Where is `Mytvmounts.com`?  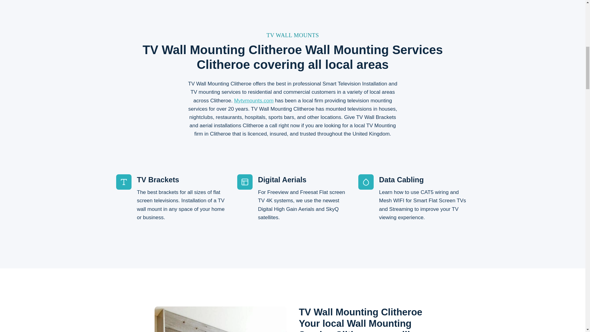 Mytvmounts.com is located at coordinates (254, 100).